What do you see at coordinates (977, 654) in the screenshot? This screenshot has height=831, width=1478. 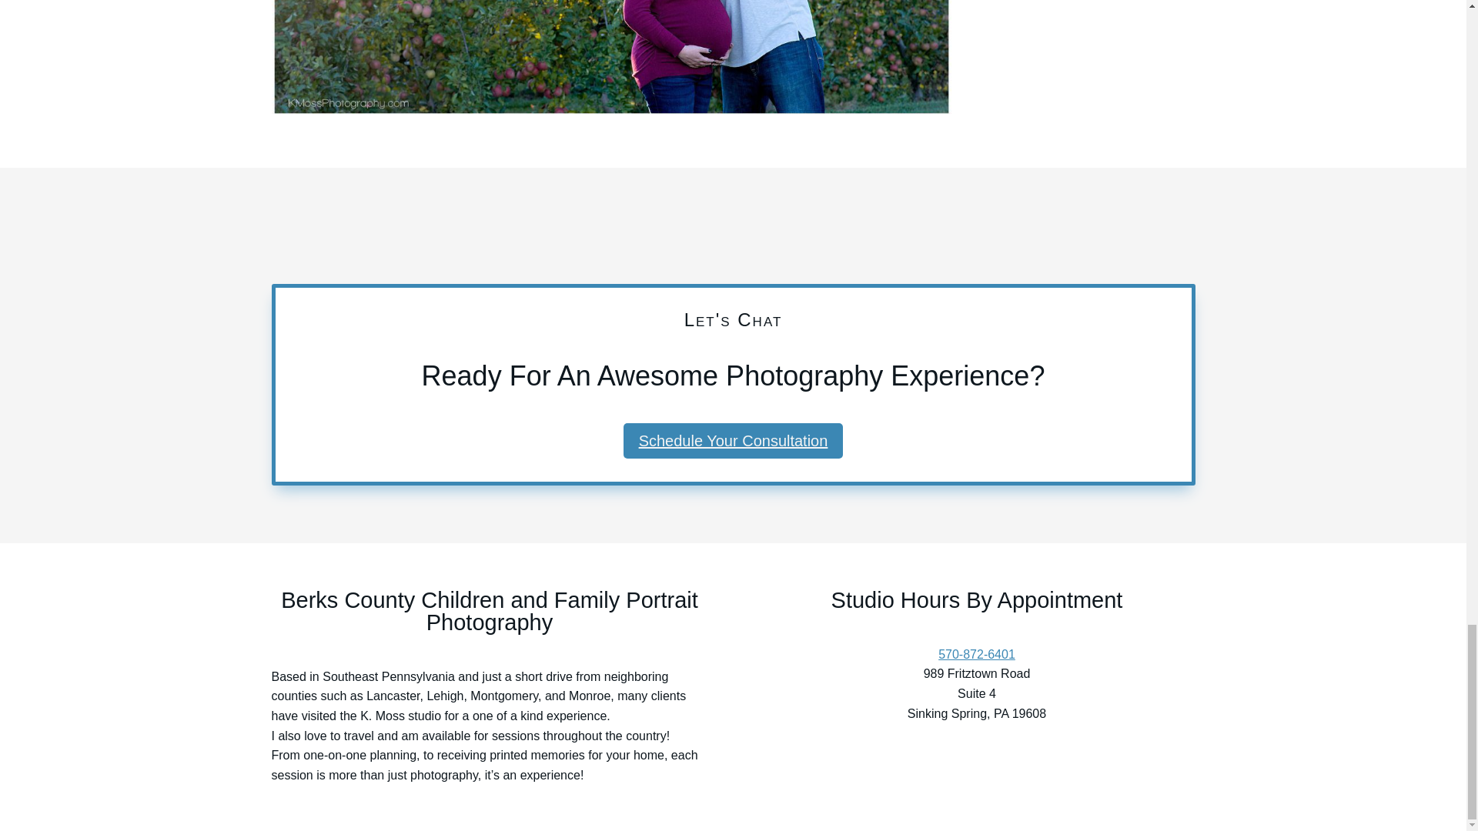 I see `570-872-6401` at bounding box center [977, 654].